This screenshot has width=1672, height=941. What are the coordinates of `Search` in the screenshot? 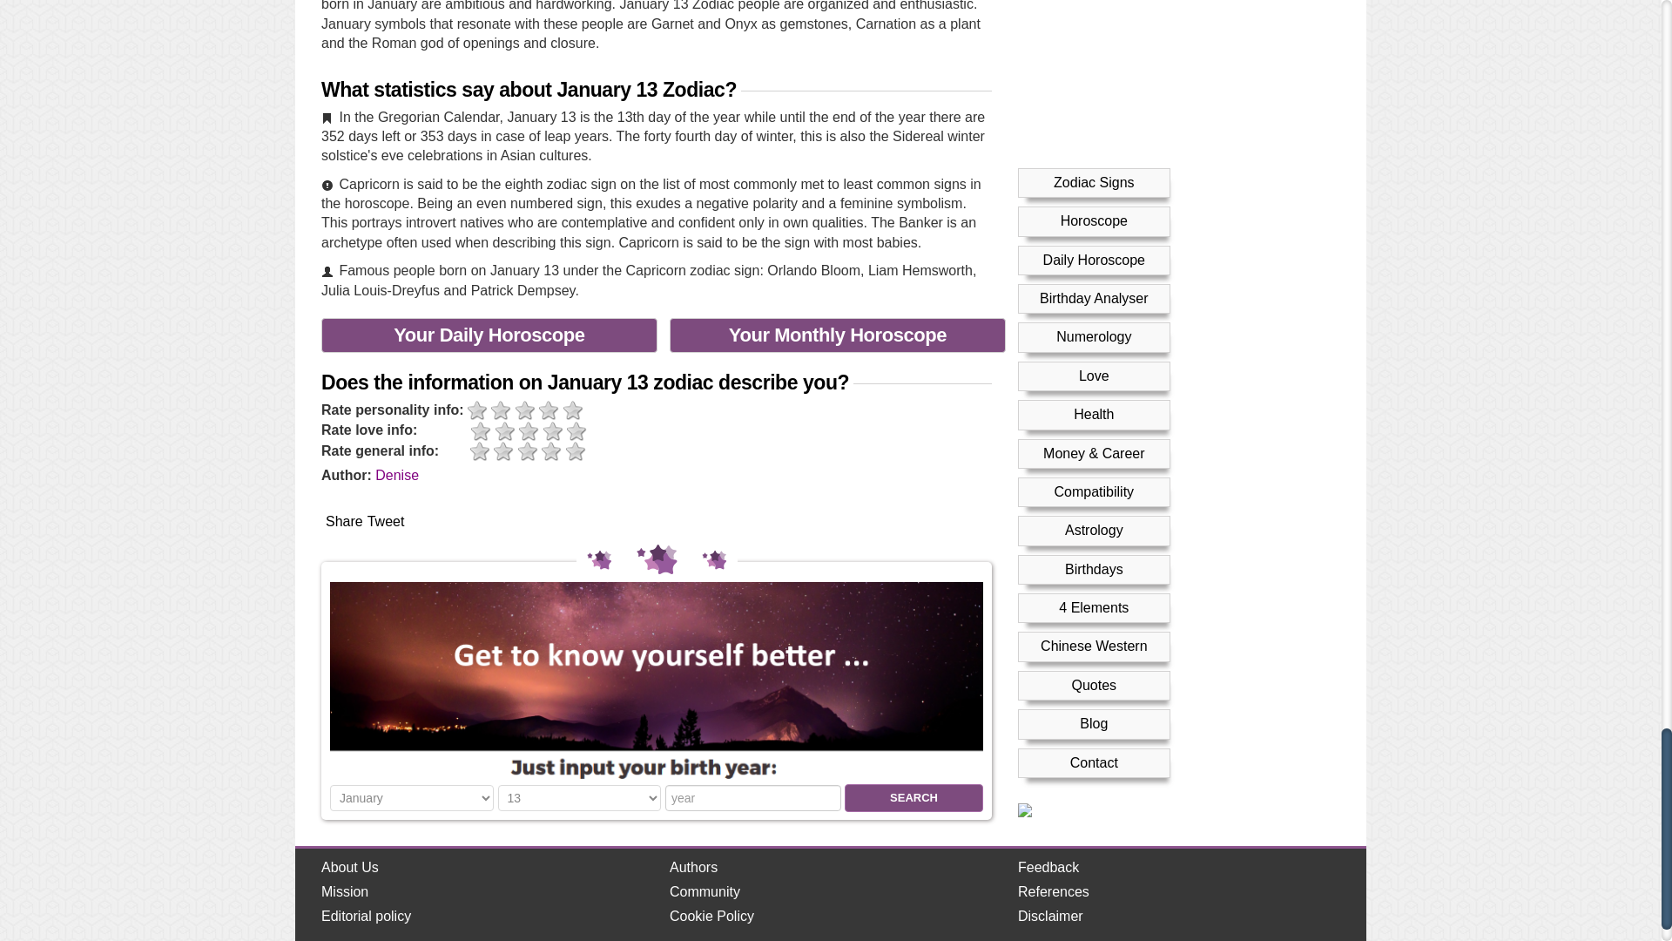 It's located at (913, 798).